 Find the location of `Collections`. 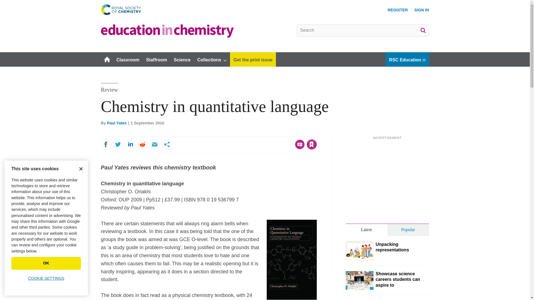

Collections is located at coordinates (212, 59).